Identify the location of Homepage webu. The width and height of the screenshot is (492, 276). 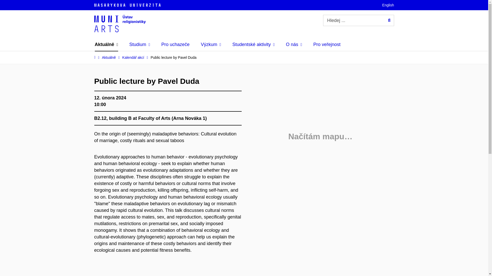
(120, 24).